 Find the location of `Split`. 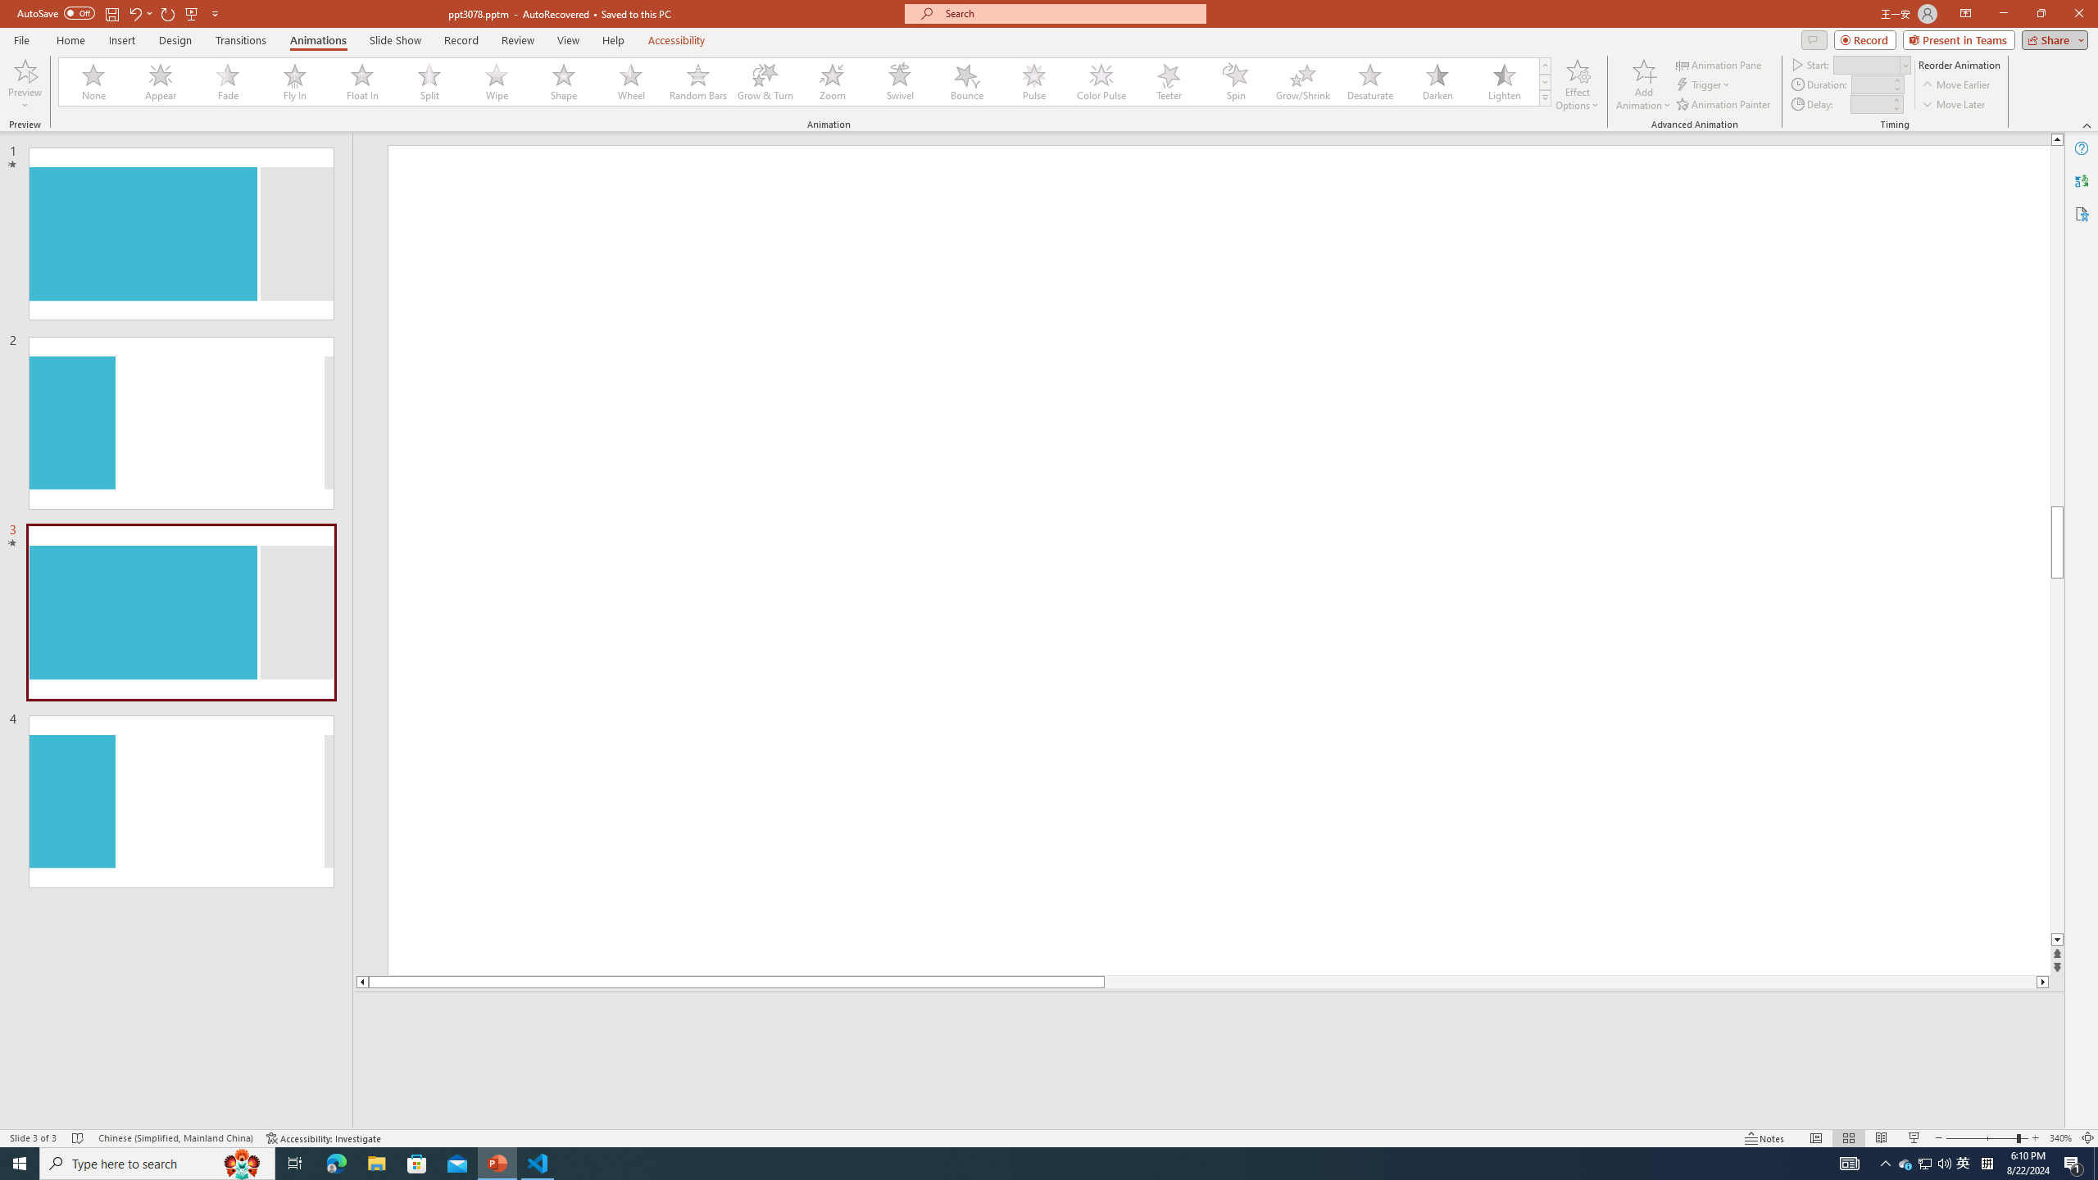

Split is located at coordinates (429, 82).